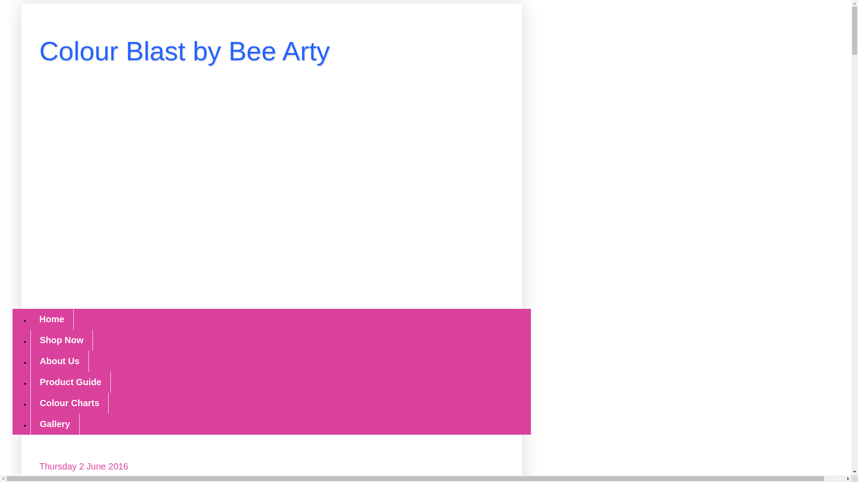 This screenshot has width=858, height=482. Describe the element at coordinates (61, 340) in the screenshot. I see `Shop Now` at that location.